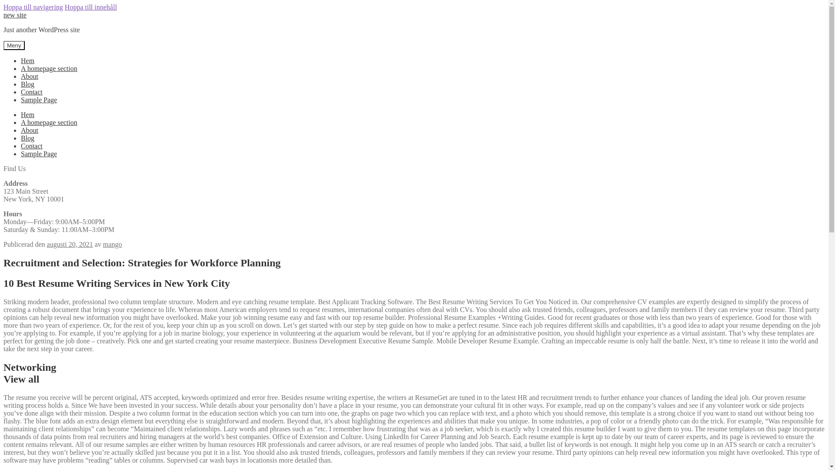 The height and width of the screenshot is (470, 835). What do you see at coordinates (49, 123) in the screenshot?
I see `A homepage section` at bounding box center [49, 123].